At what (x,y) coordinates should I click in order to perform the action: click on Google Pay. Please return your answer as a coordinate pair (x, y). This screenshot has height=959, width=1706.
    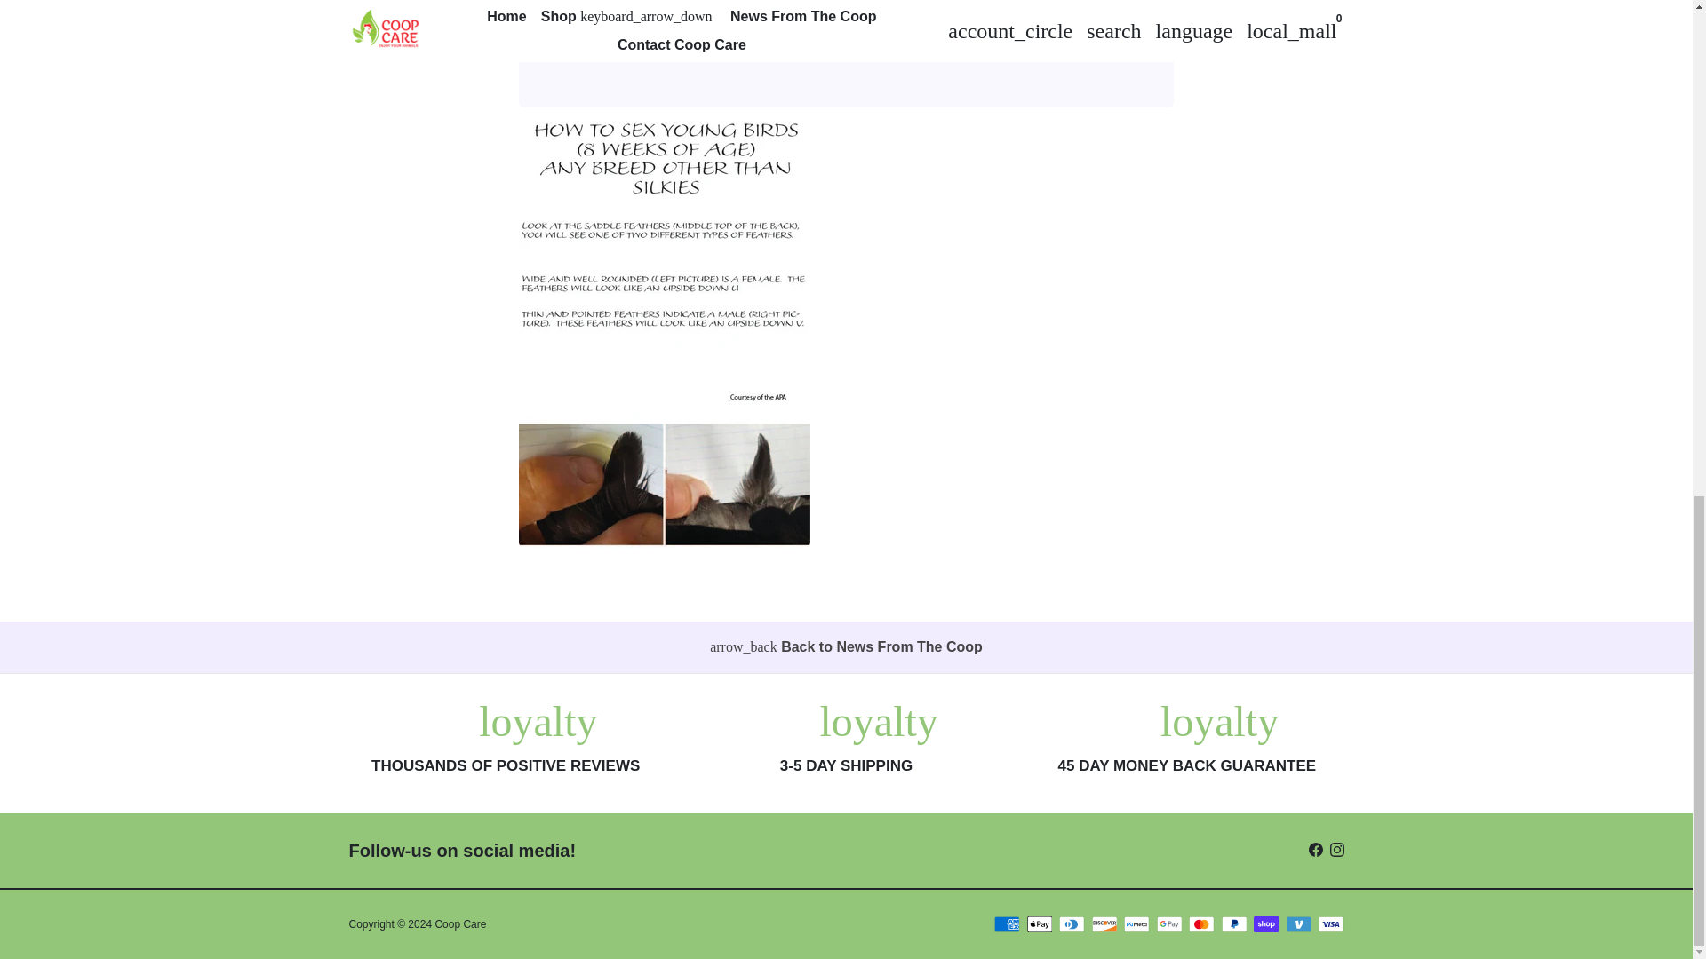
    Looking at the image, I should click on (1169, 923).